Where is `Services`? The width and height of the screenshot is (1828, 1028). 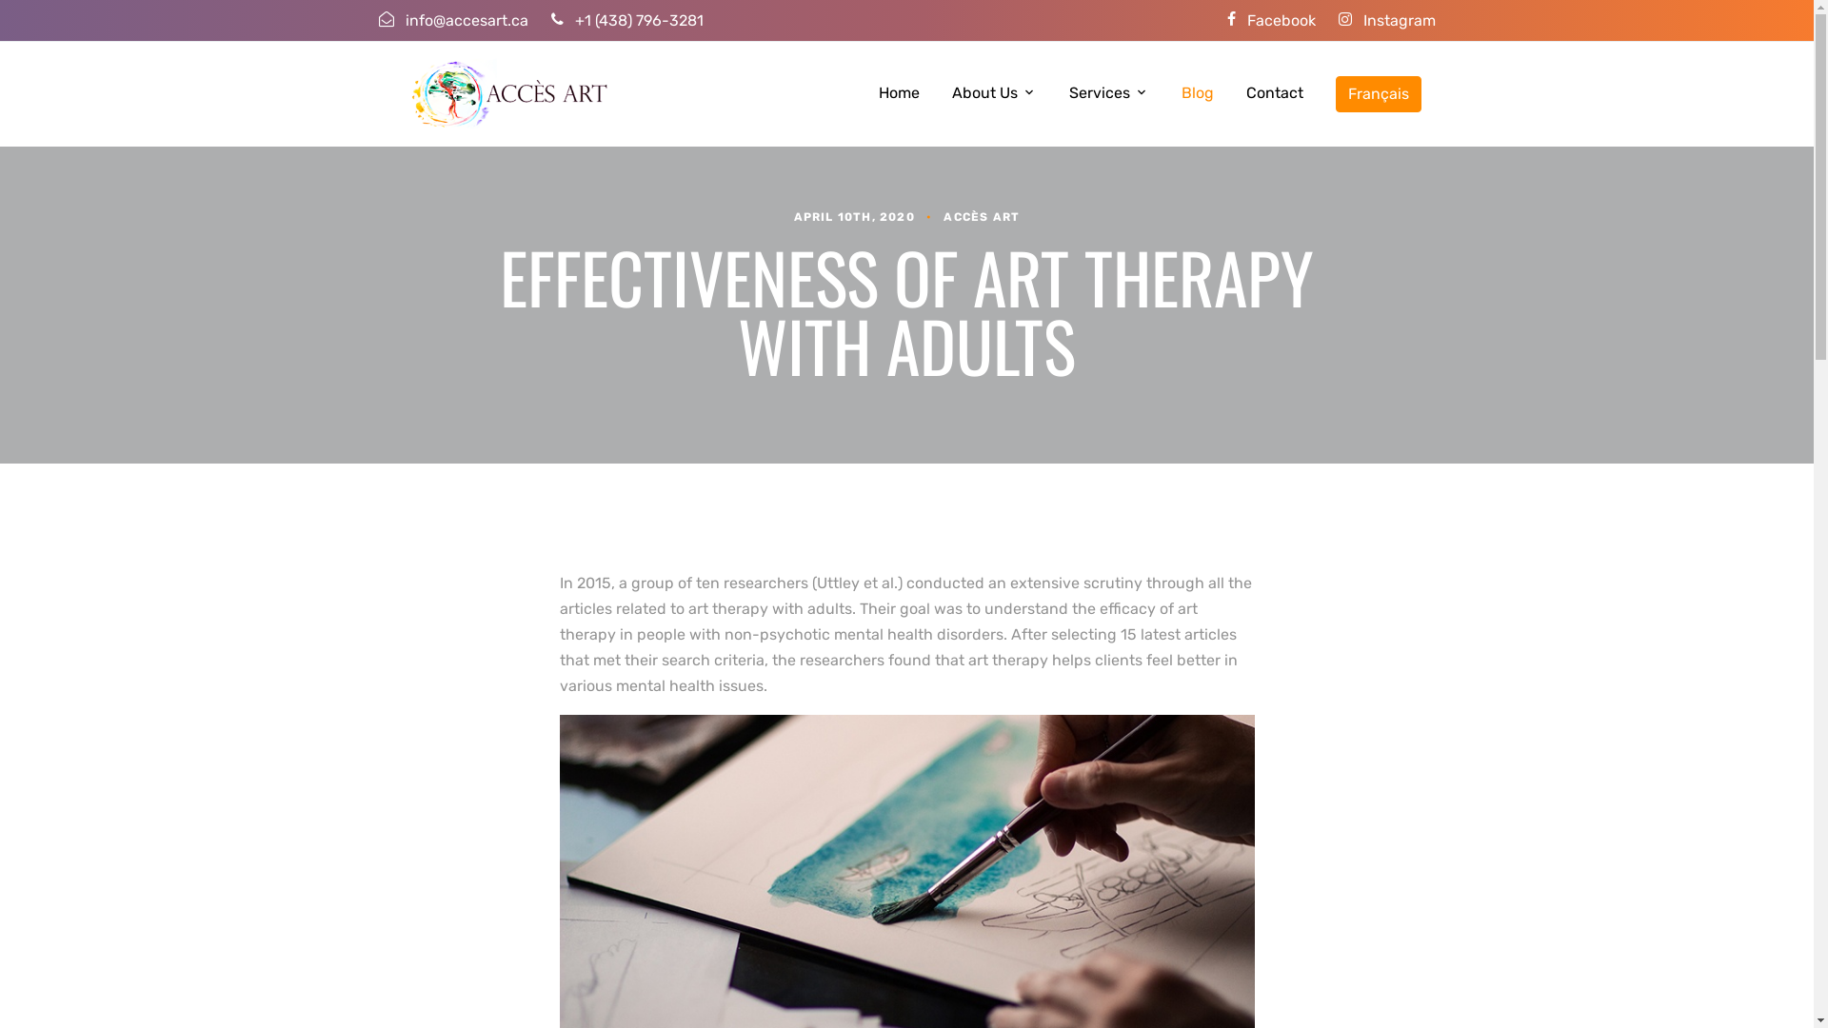
Services is located at coordinates (1108, 93).